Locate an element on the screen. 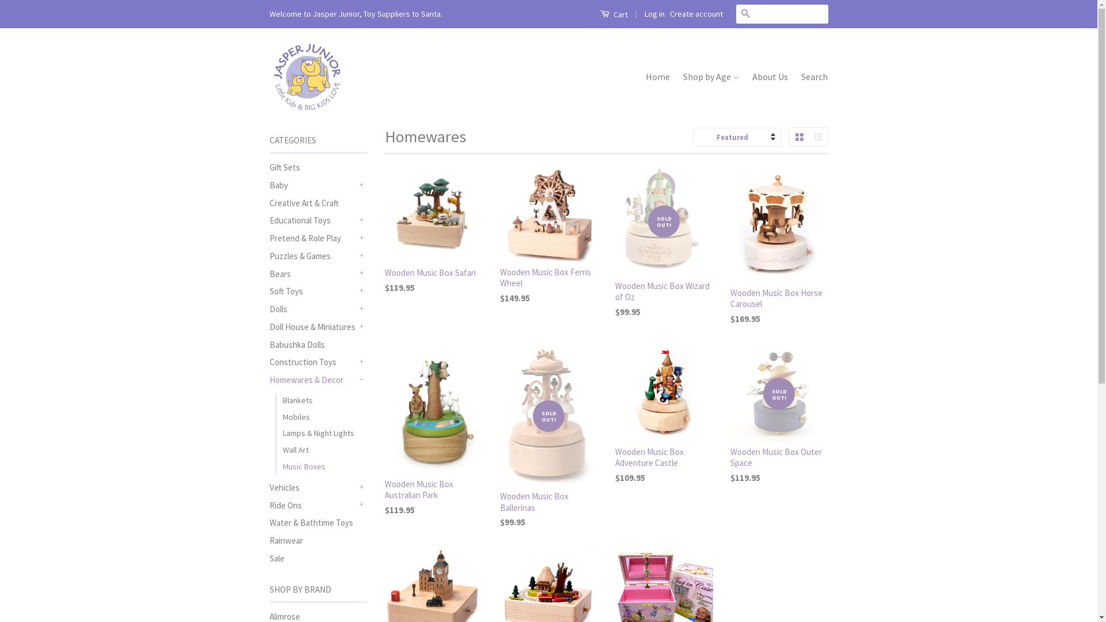  Babushka Dolls is located at coordinates (297, 344).